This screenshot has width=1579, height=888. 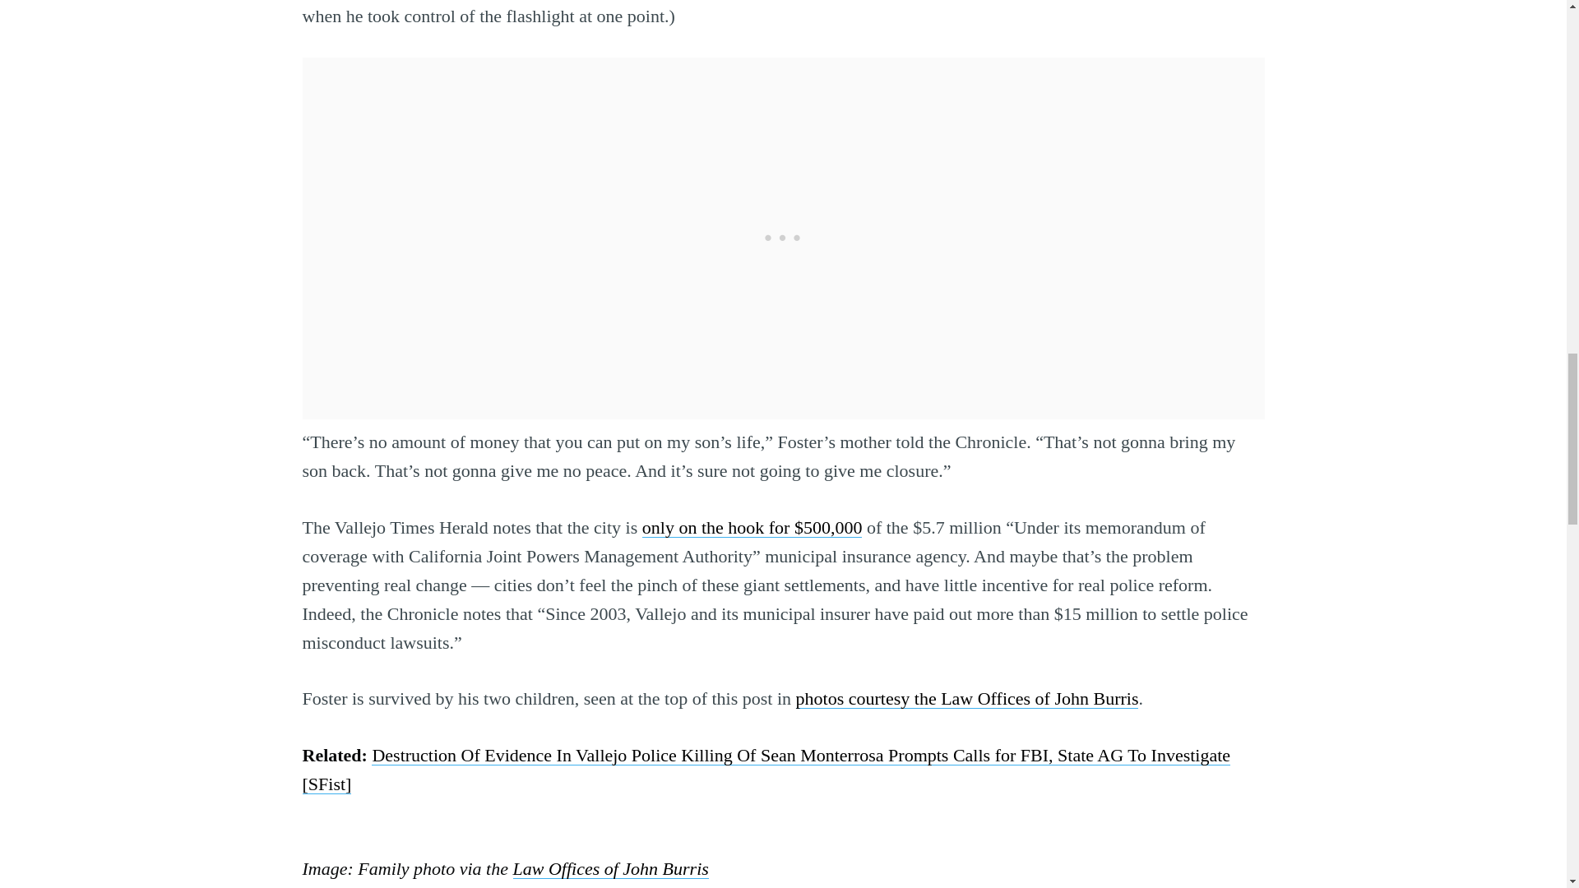 I want to click on Law Offices of John Burris, so click(x=611, y=868).